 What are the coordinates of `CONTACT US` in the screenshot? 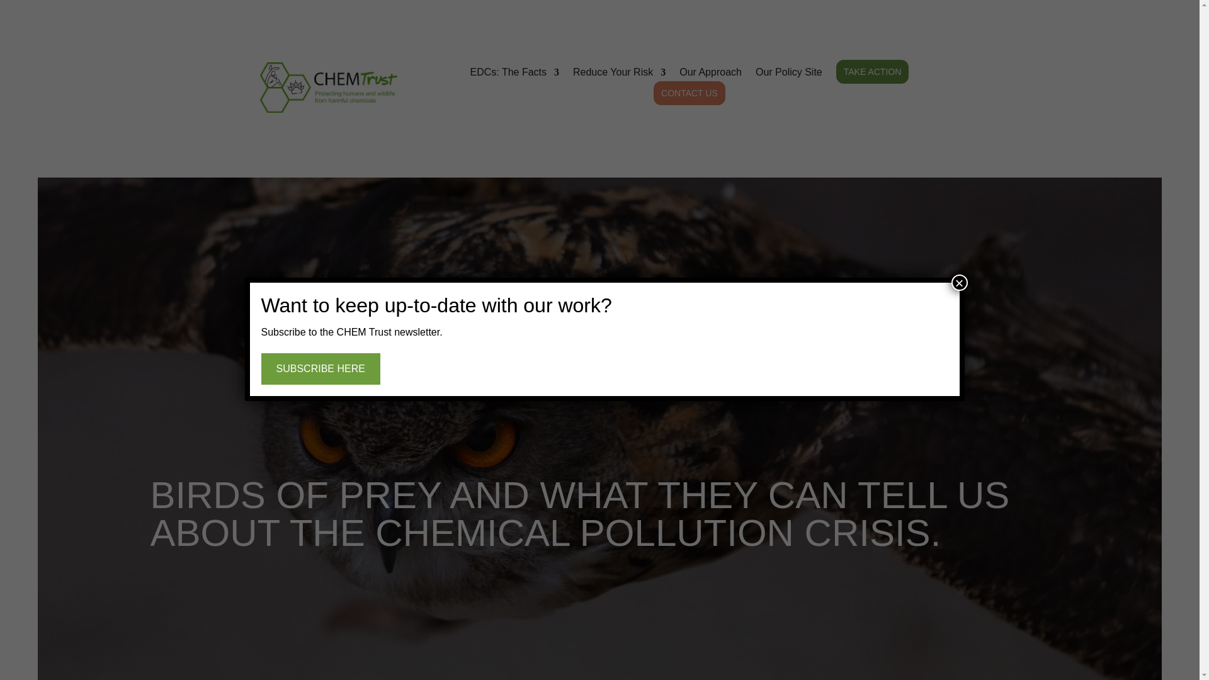 It's located at (690, 93).